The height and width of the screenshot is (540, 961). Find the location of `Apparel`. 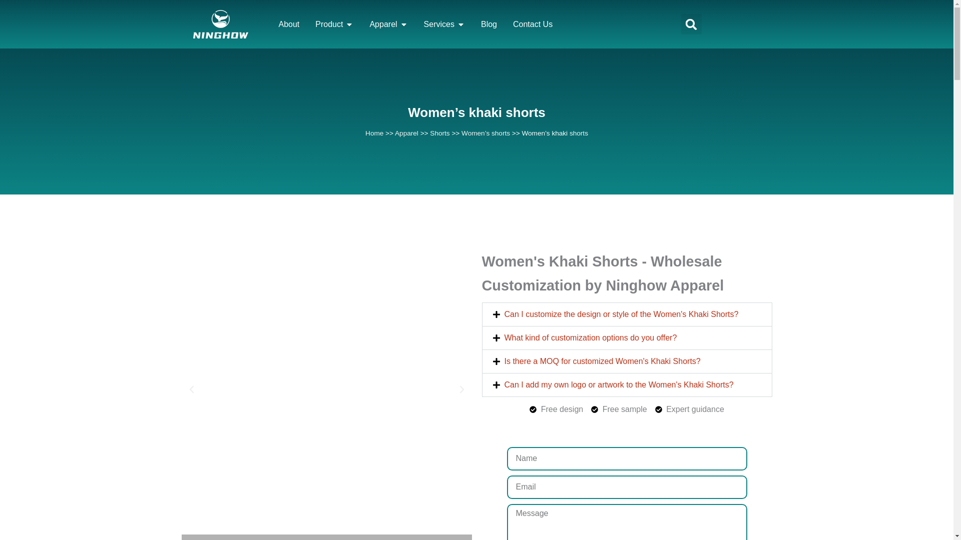

Apparel is located at coordinates (382, 24).